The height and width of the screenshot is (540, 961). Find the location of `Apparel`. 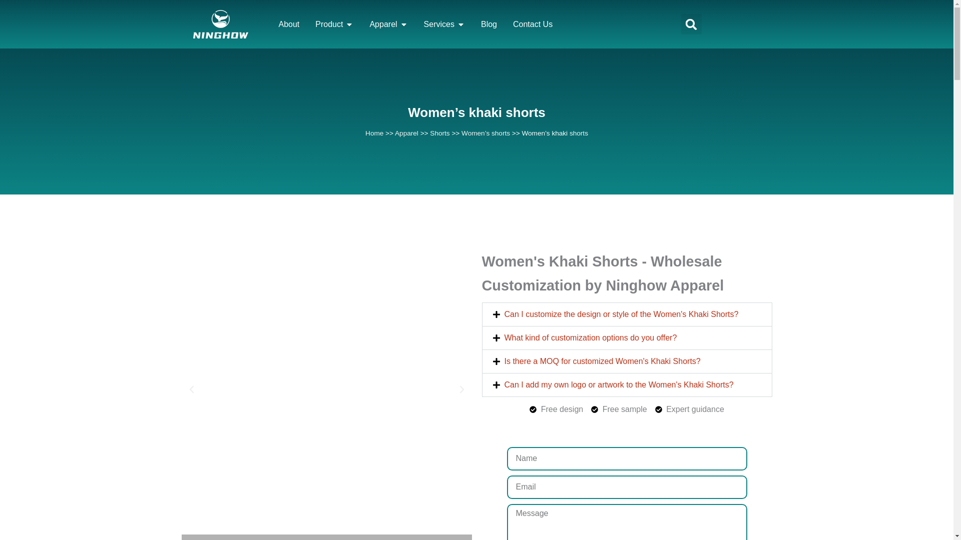

Apparel is located at coordinates (382, 24).